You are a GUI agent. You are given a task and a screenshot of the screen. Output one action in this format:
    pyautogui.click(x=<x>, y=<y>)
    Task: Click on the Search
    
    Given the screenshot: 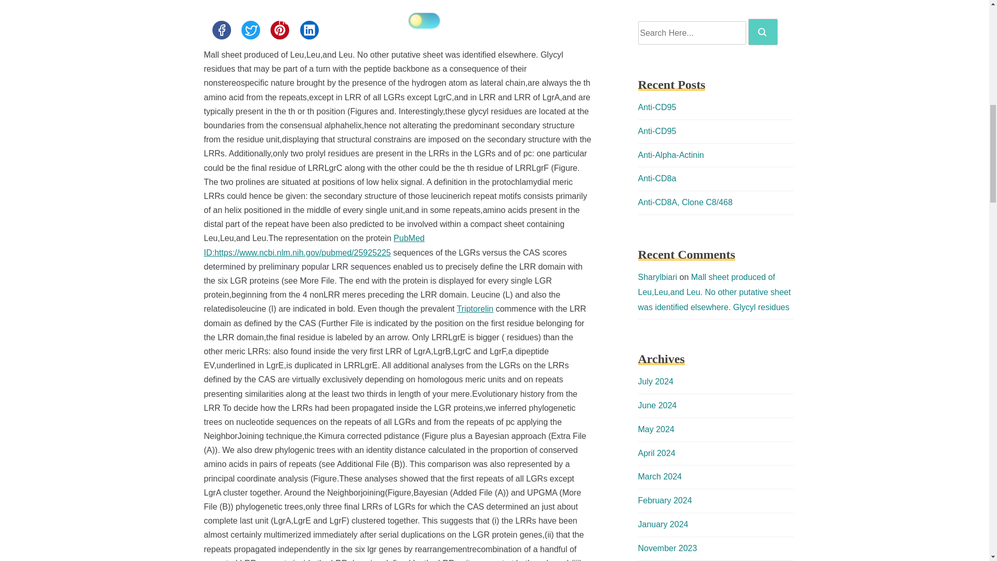 What is the action you would take?
    pyautogui.click(x=762, y=32)
    